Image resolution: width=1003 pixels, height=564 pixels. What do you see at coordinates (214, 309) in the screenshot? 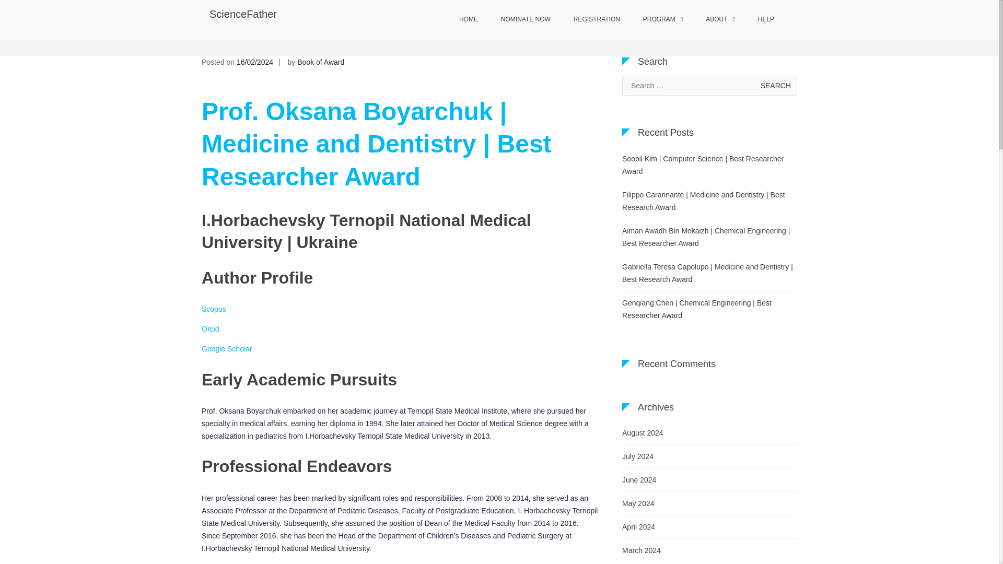
I see `Scopus` at bounding box center [214, 309].